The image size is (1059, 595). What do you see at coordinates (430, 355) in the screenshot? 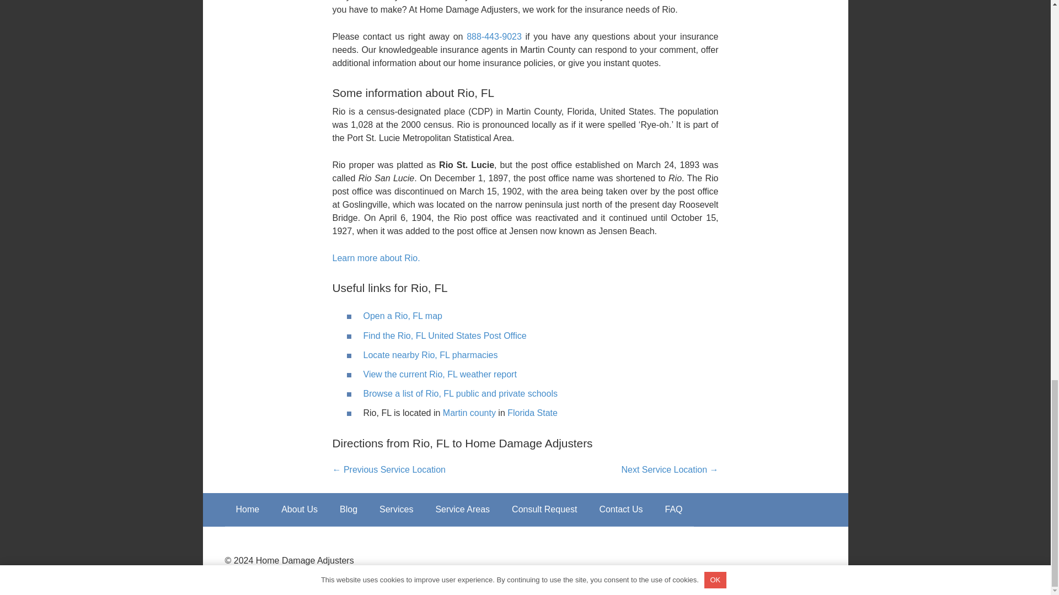
I see `Locate nearby Rio, FL pharmacies` at bounding box center [430, 355].